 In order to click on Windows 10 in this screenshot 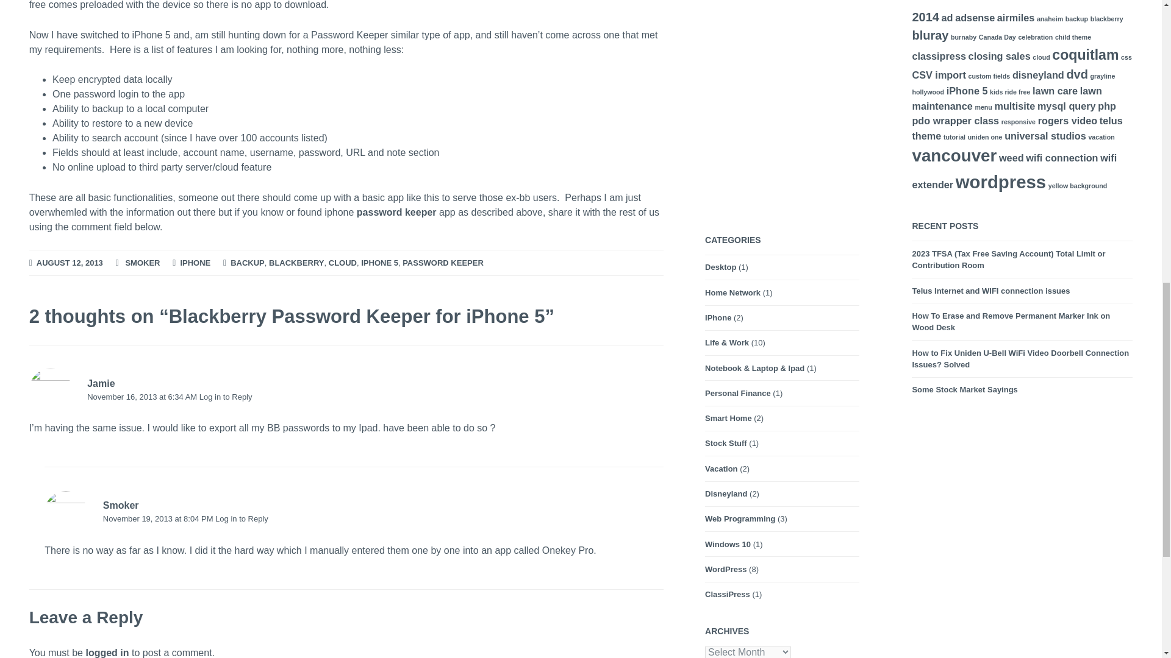, I will do `click(727, 544)`.